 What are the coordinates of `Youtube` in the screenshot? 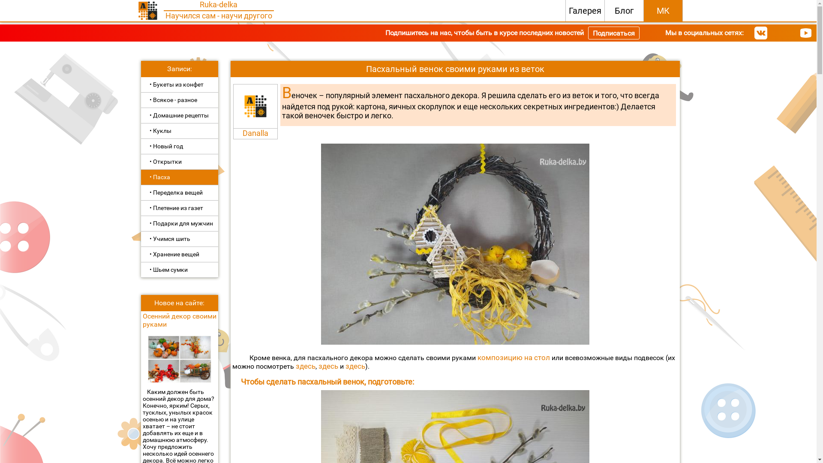 It's located at (806, 33).